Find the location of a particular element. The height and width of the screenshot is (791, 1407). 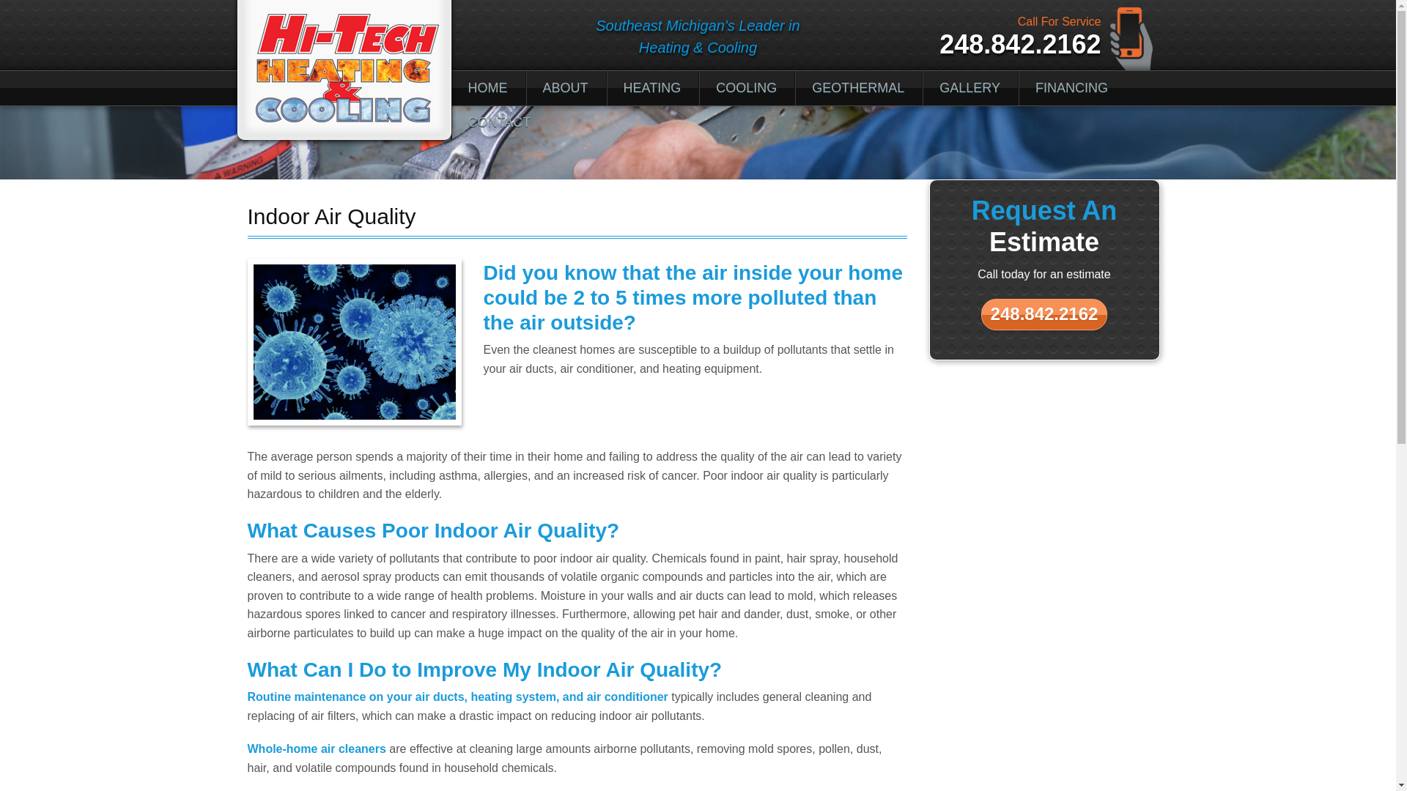

FINANCING is located at coordinates (1071, 88).